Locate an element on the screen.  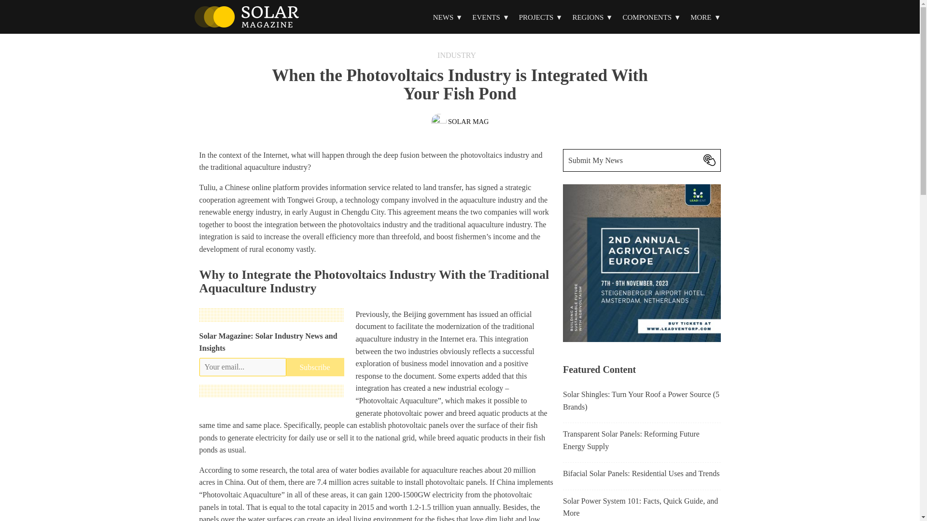
EVENTS is located at coordinates (491, 17).